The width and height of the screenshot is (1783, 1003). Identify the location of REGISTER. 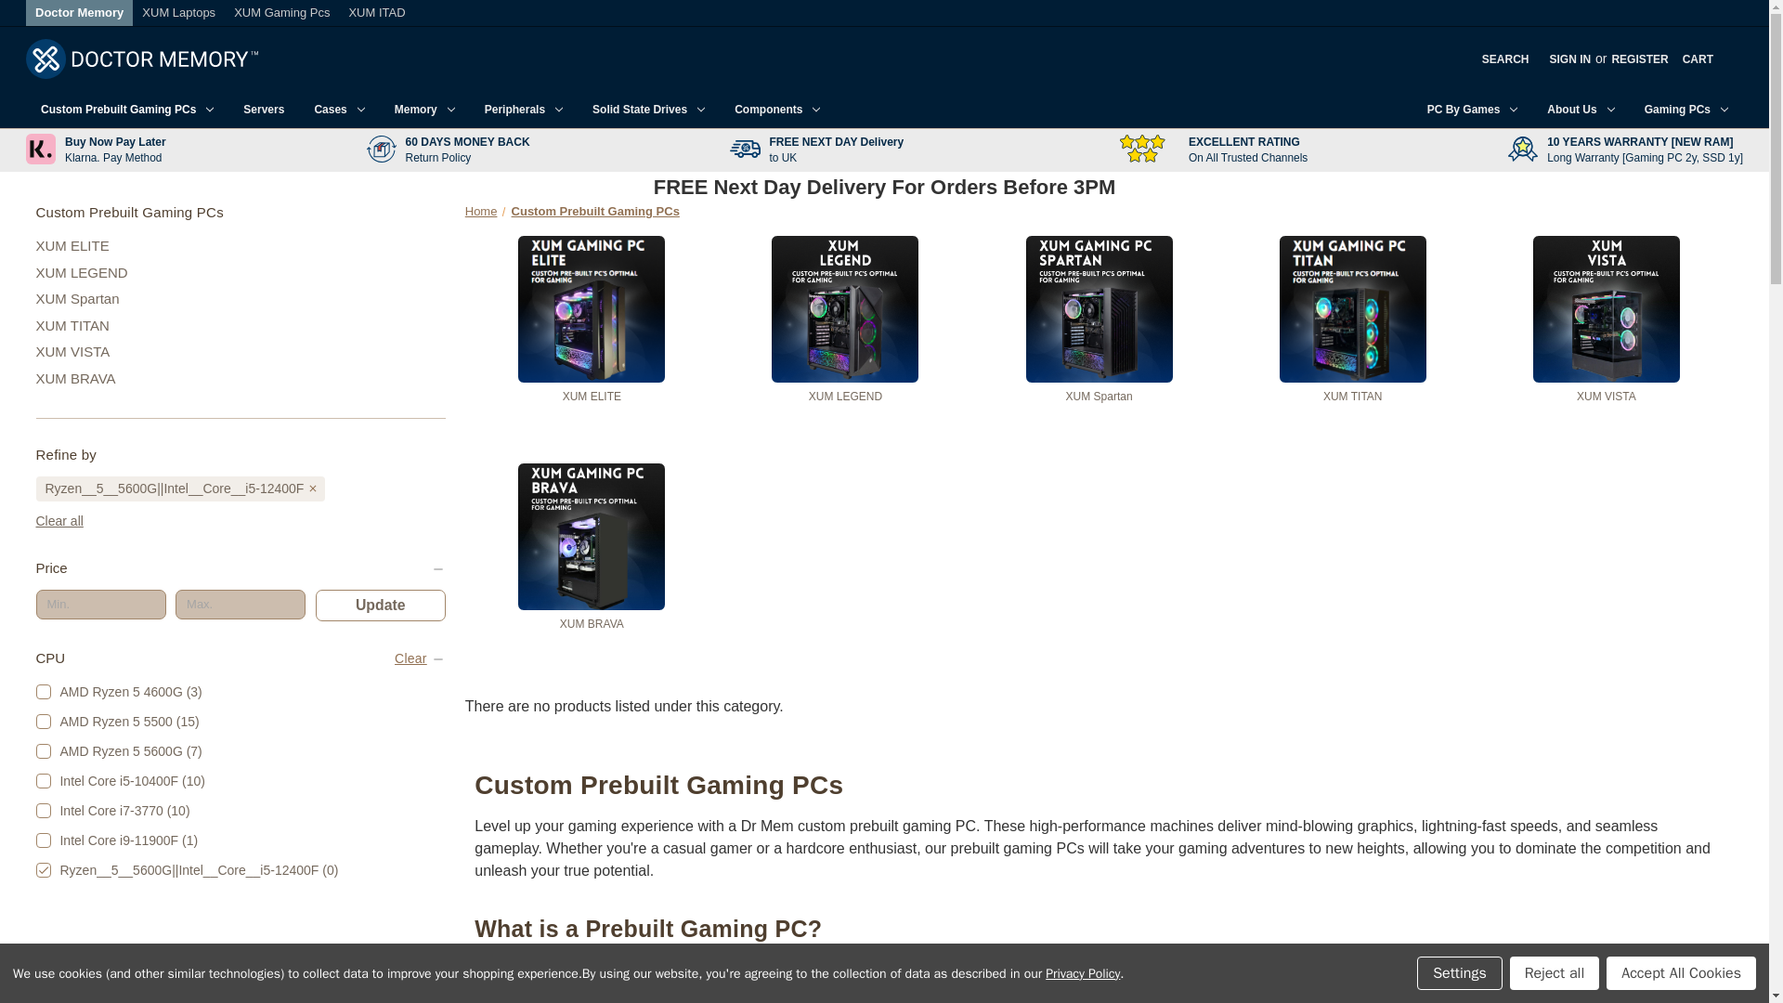
(1639, 58).